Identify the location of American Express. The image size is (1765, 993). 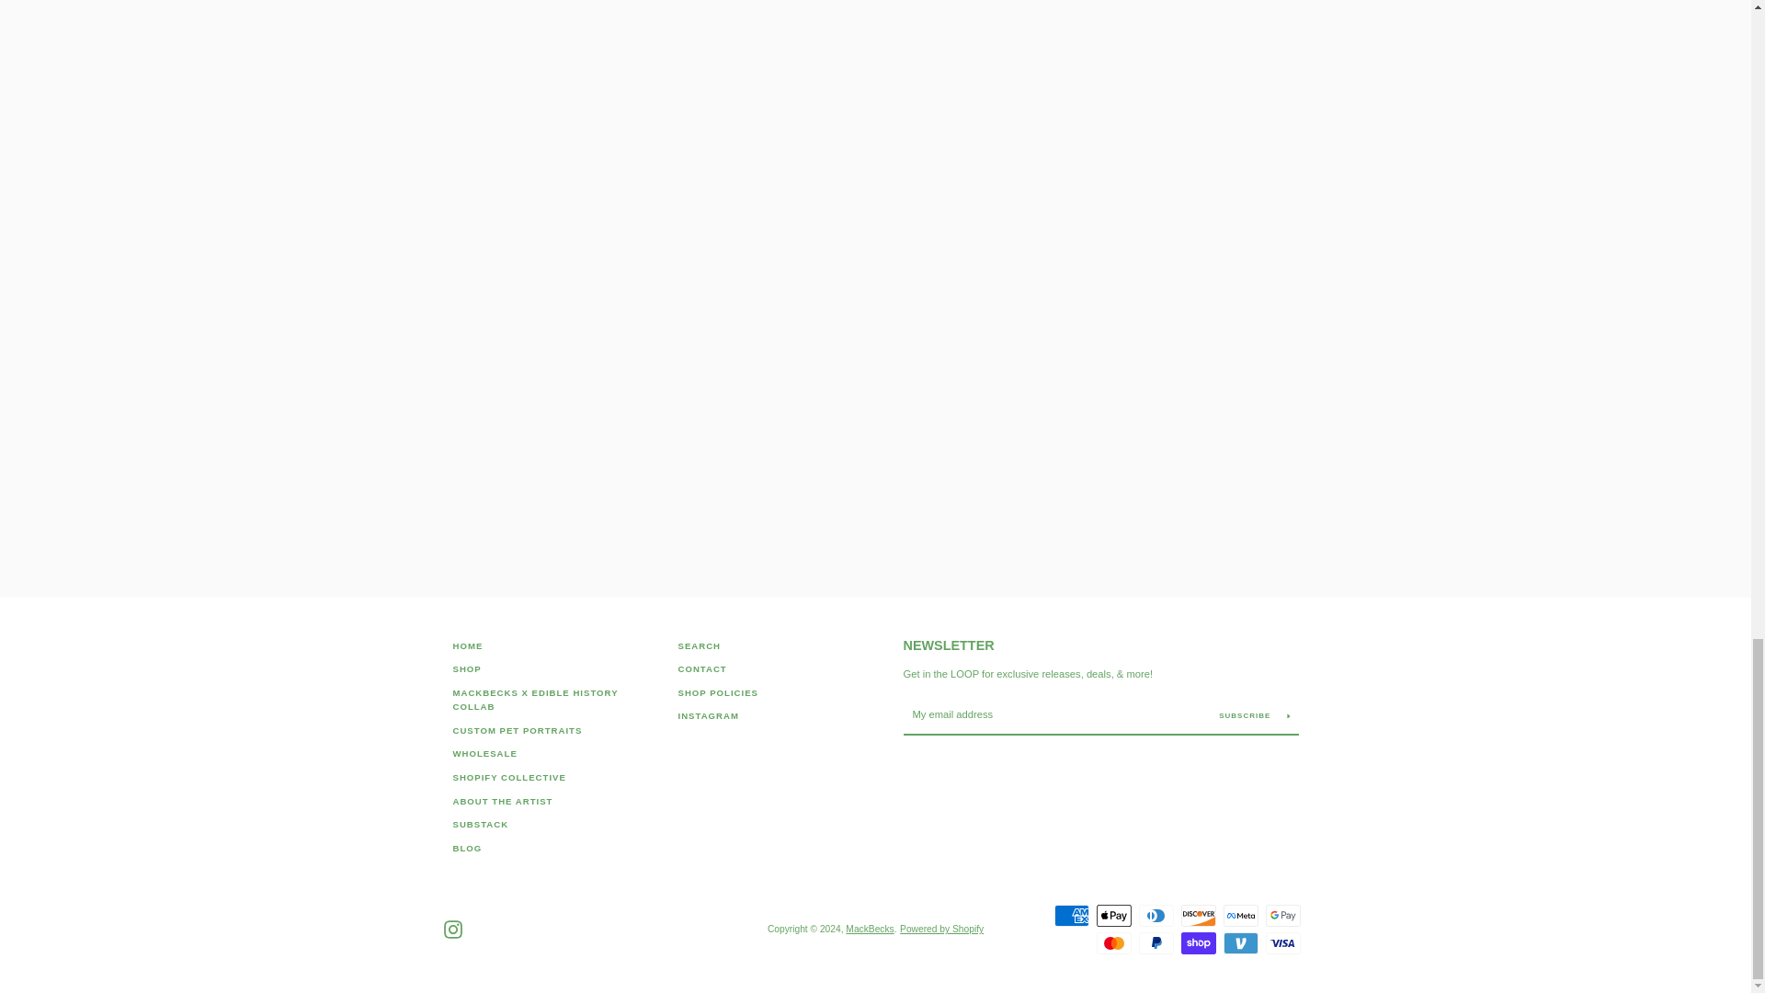
(1071, 915).